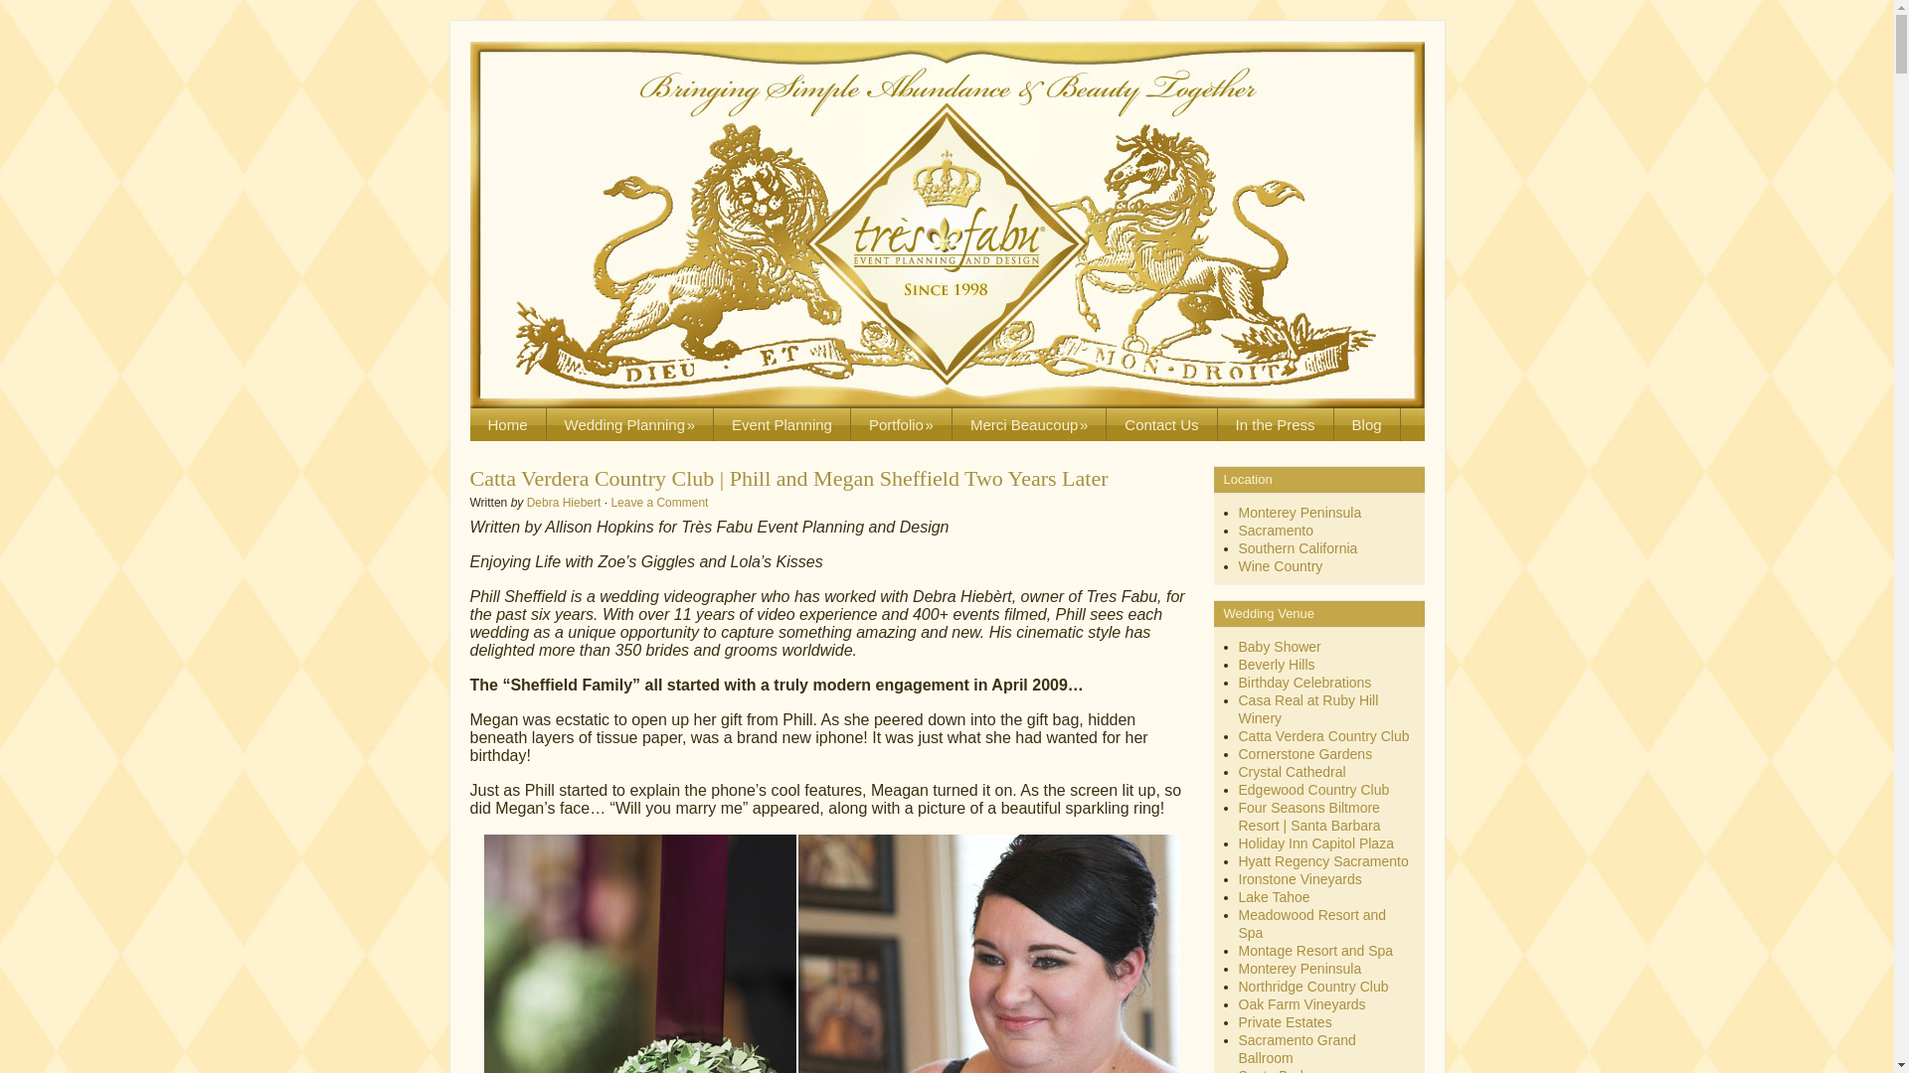  Describe the element at coordinates (782, 424) in the screenshot. I see `Event Planning` at that location.